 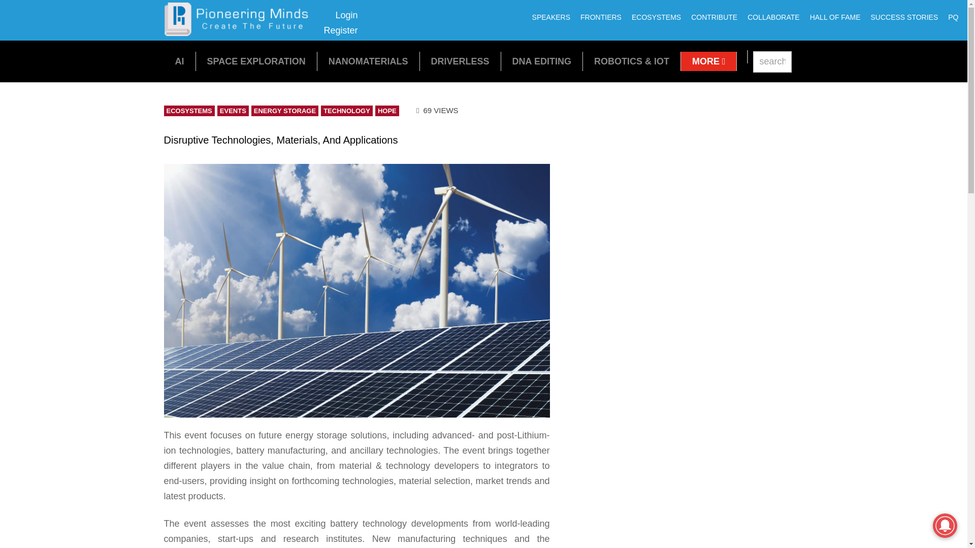 I want to click on HALL OF FAME, so click(x=460, y=61).